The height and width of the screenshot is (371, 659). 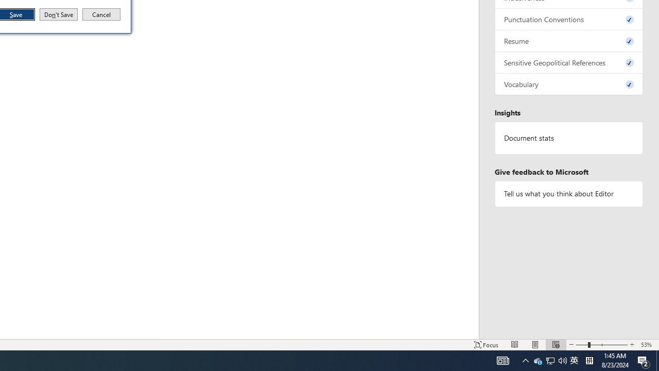 I want to click on Read Mode, so click(x=59, y=14).